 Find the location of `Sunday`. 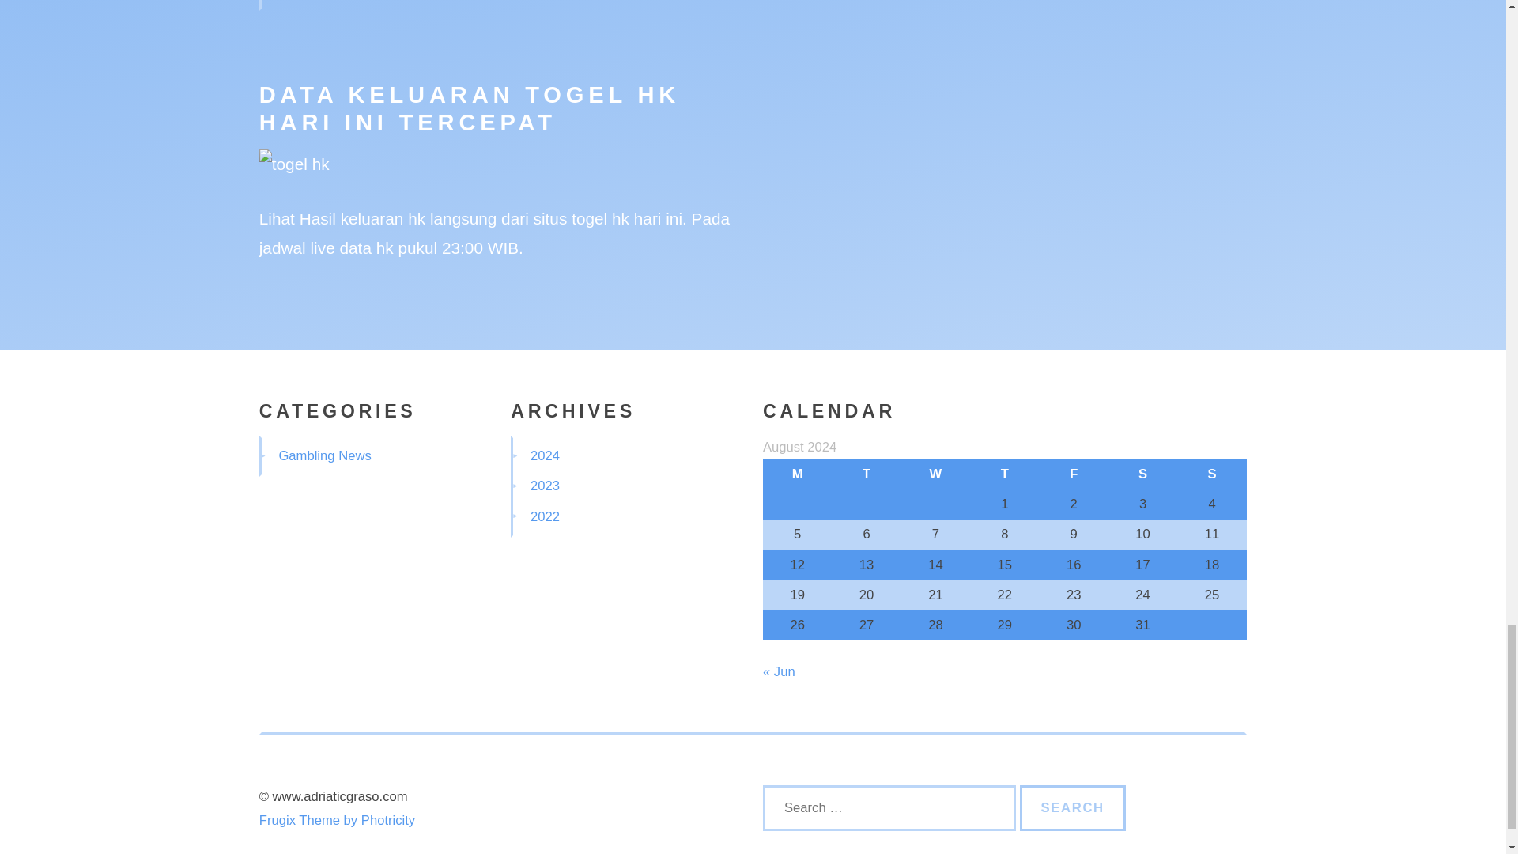

Sunday is located at coordinates (1211, 474).